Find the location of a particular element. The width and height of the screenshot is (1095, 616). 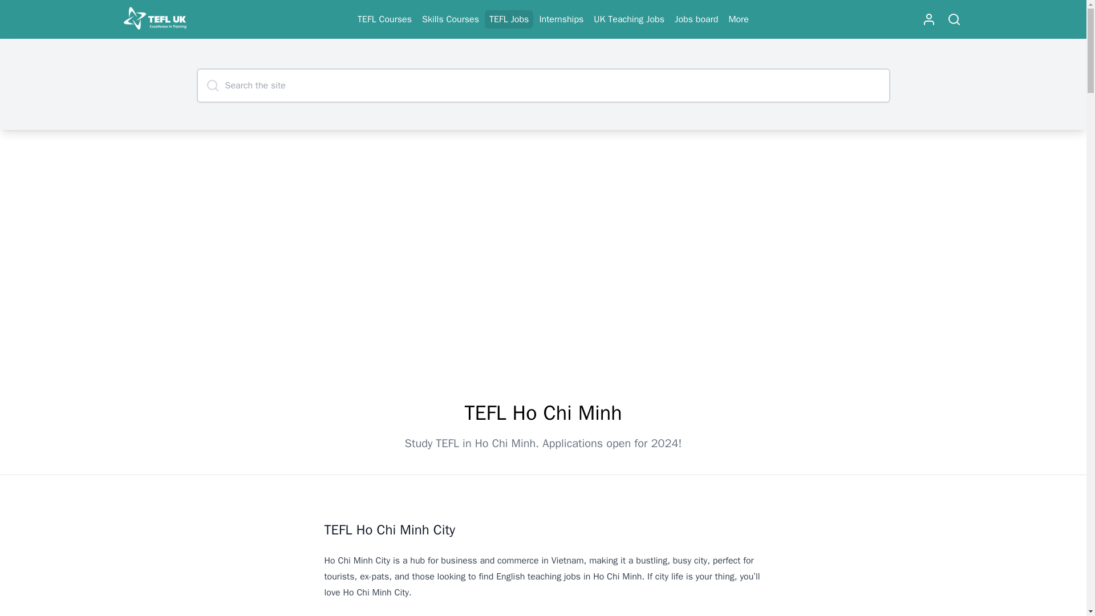

TEFL UK is located at coordinates (154, 19).